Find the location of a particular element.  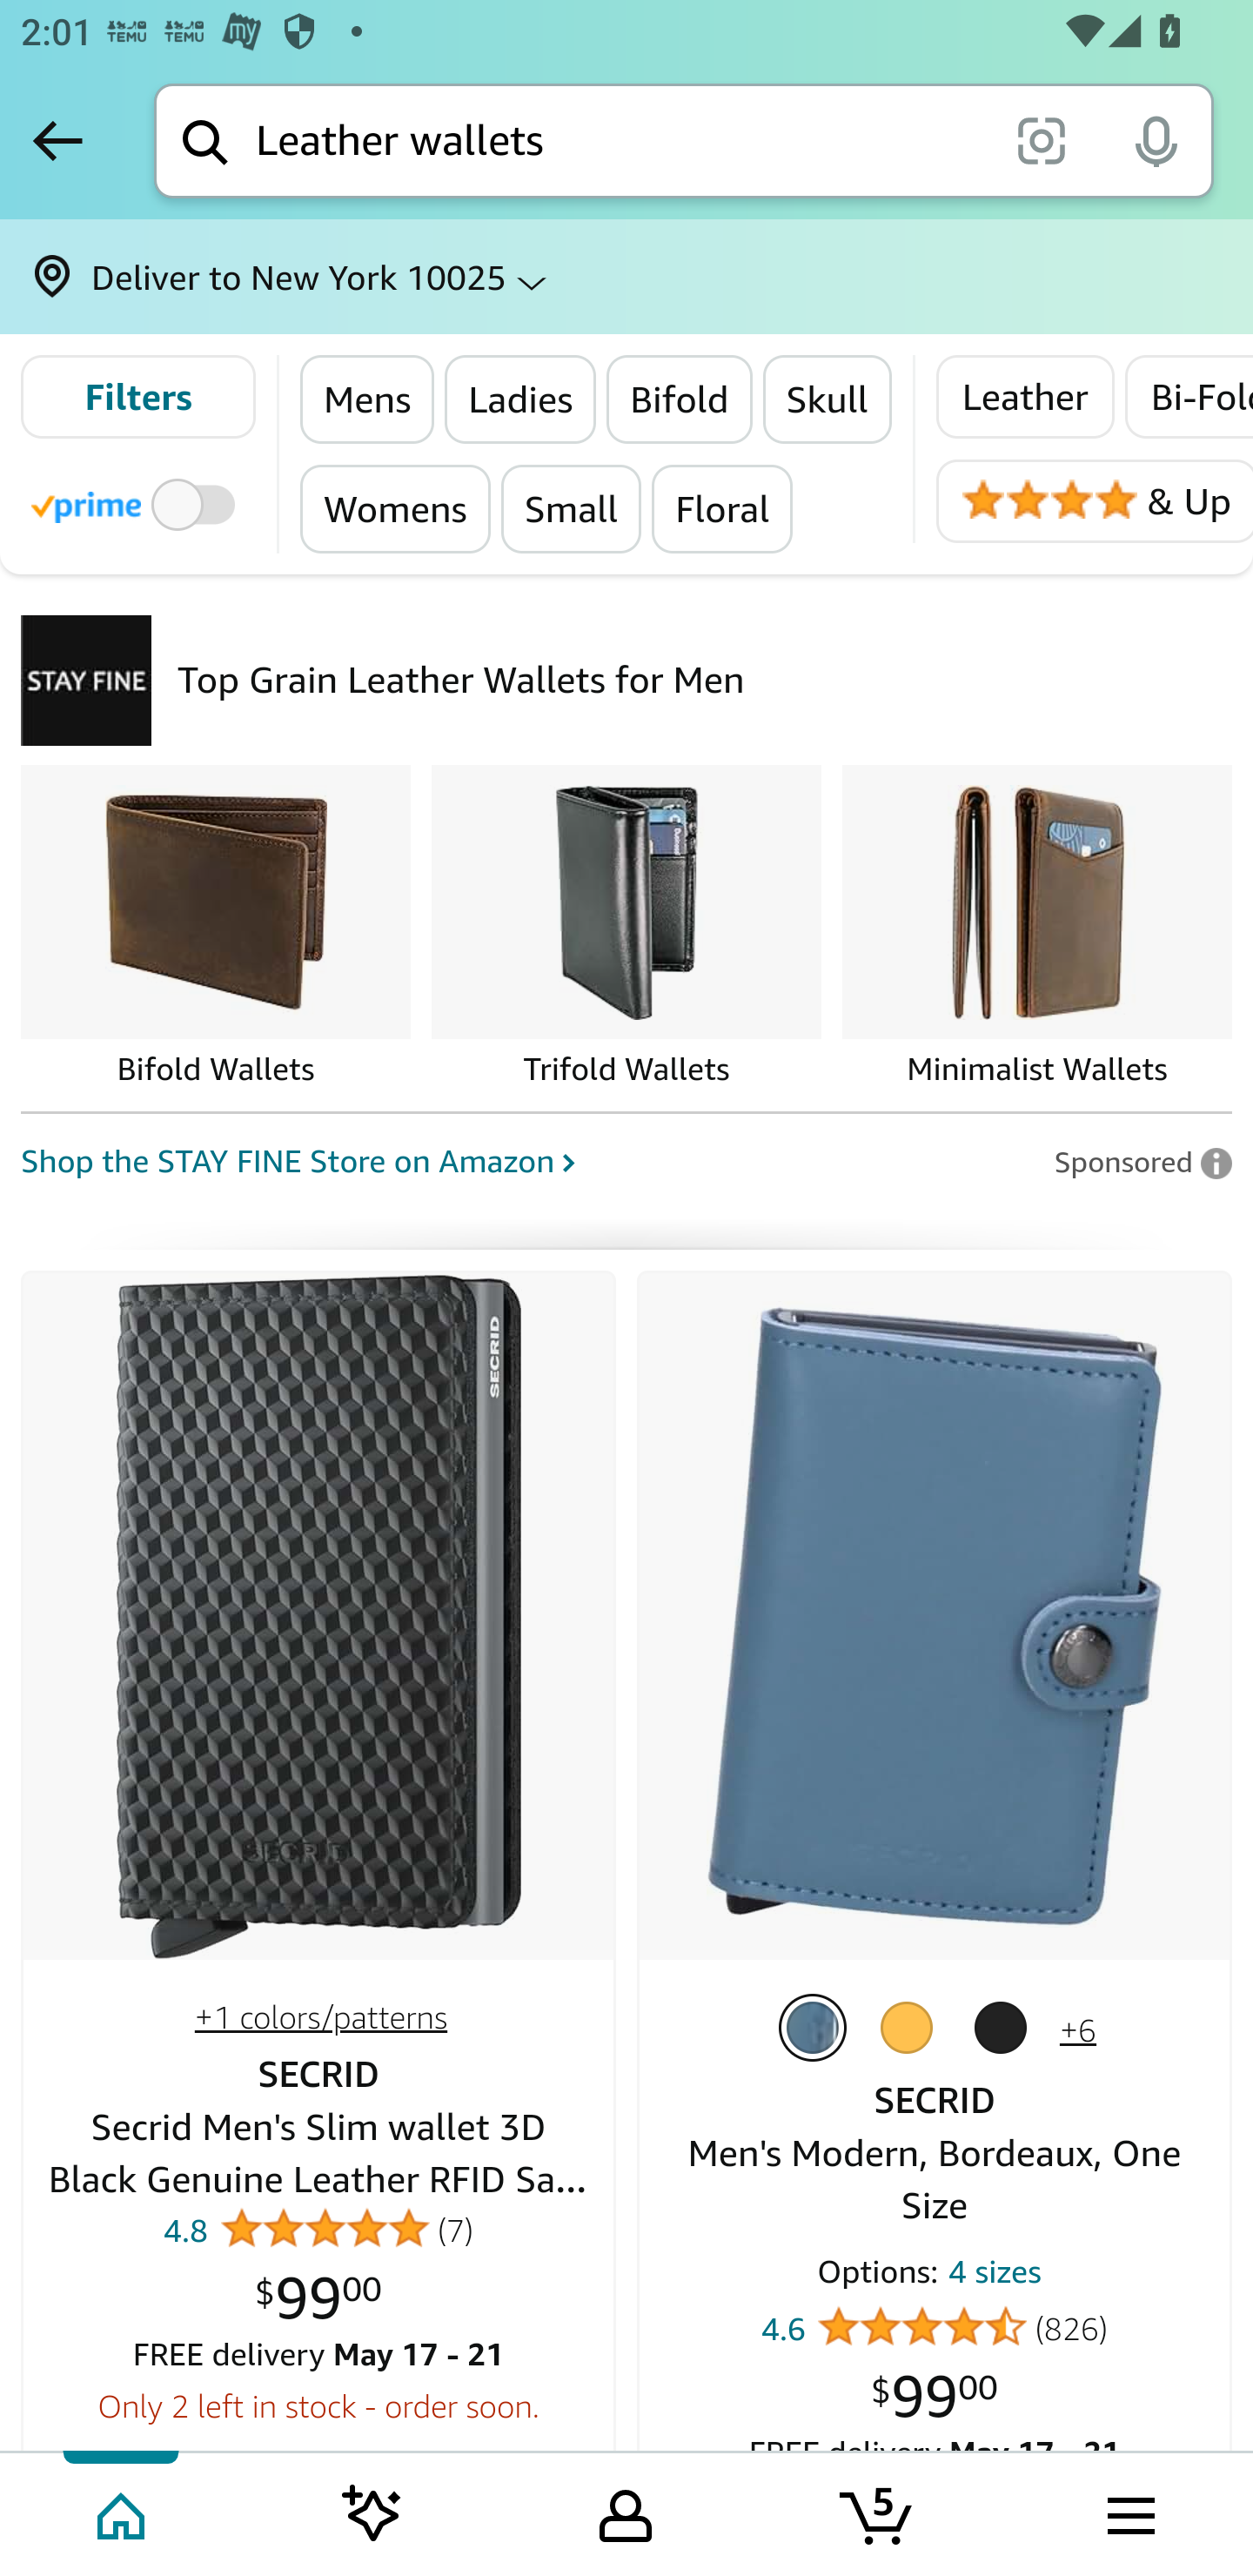

Home Tab 1 of 5 is located at coordinates (124, 2512).